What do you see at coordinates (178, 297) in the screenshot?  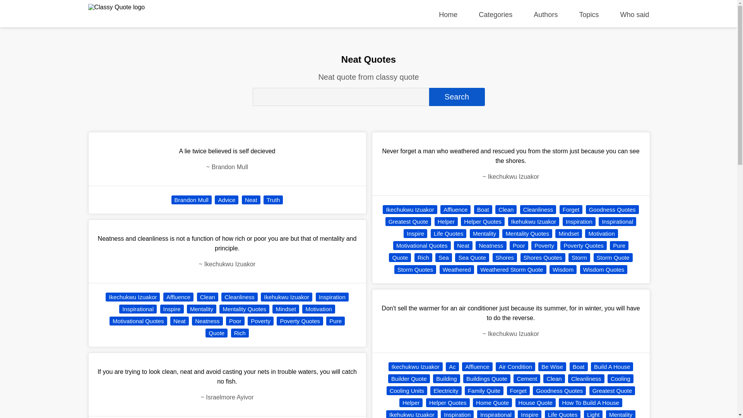 I see `Affluence` at bounding box center [178, 297].